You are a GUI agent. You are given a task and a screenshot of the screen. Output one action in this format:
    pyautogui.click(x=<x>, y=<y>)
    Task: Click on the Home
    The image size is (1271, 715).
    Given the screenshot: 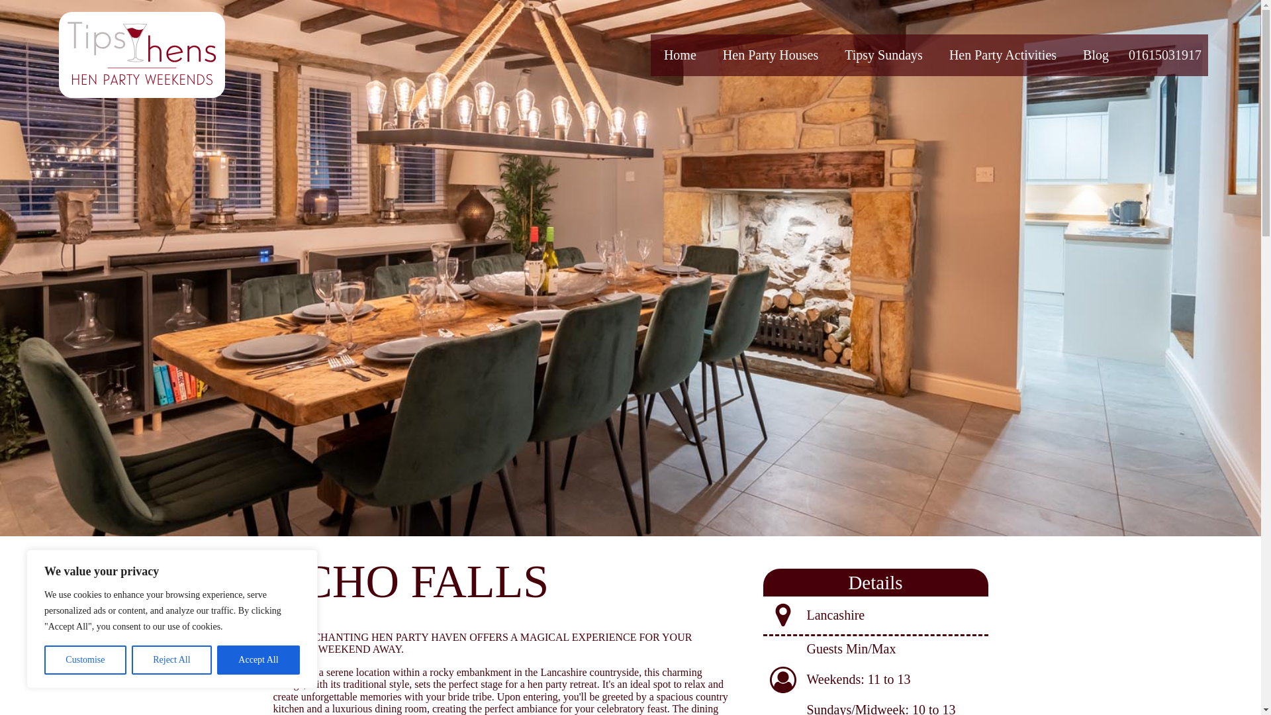 What is the action you would take?
    pyautogui.click(x=680, y=54)
    